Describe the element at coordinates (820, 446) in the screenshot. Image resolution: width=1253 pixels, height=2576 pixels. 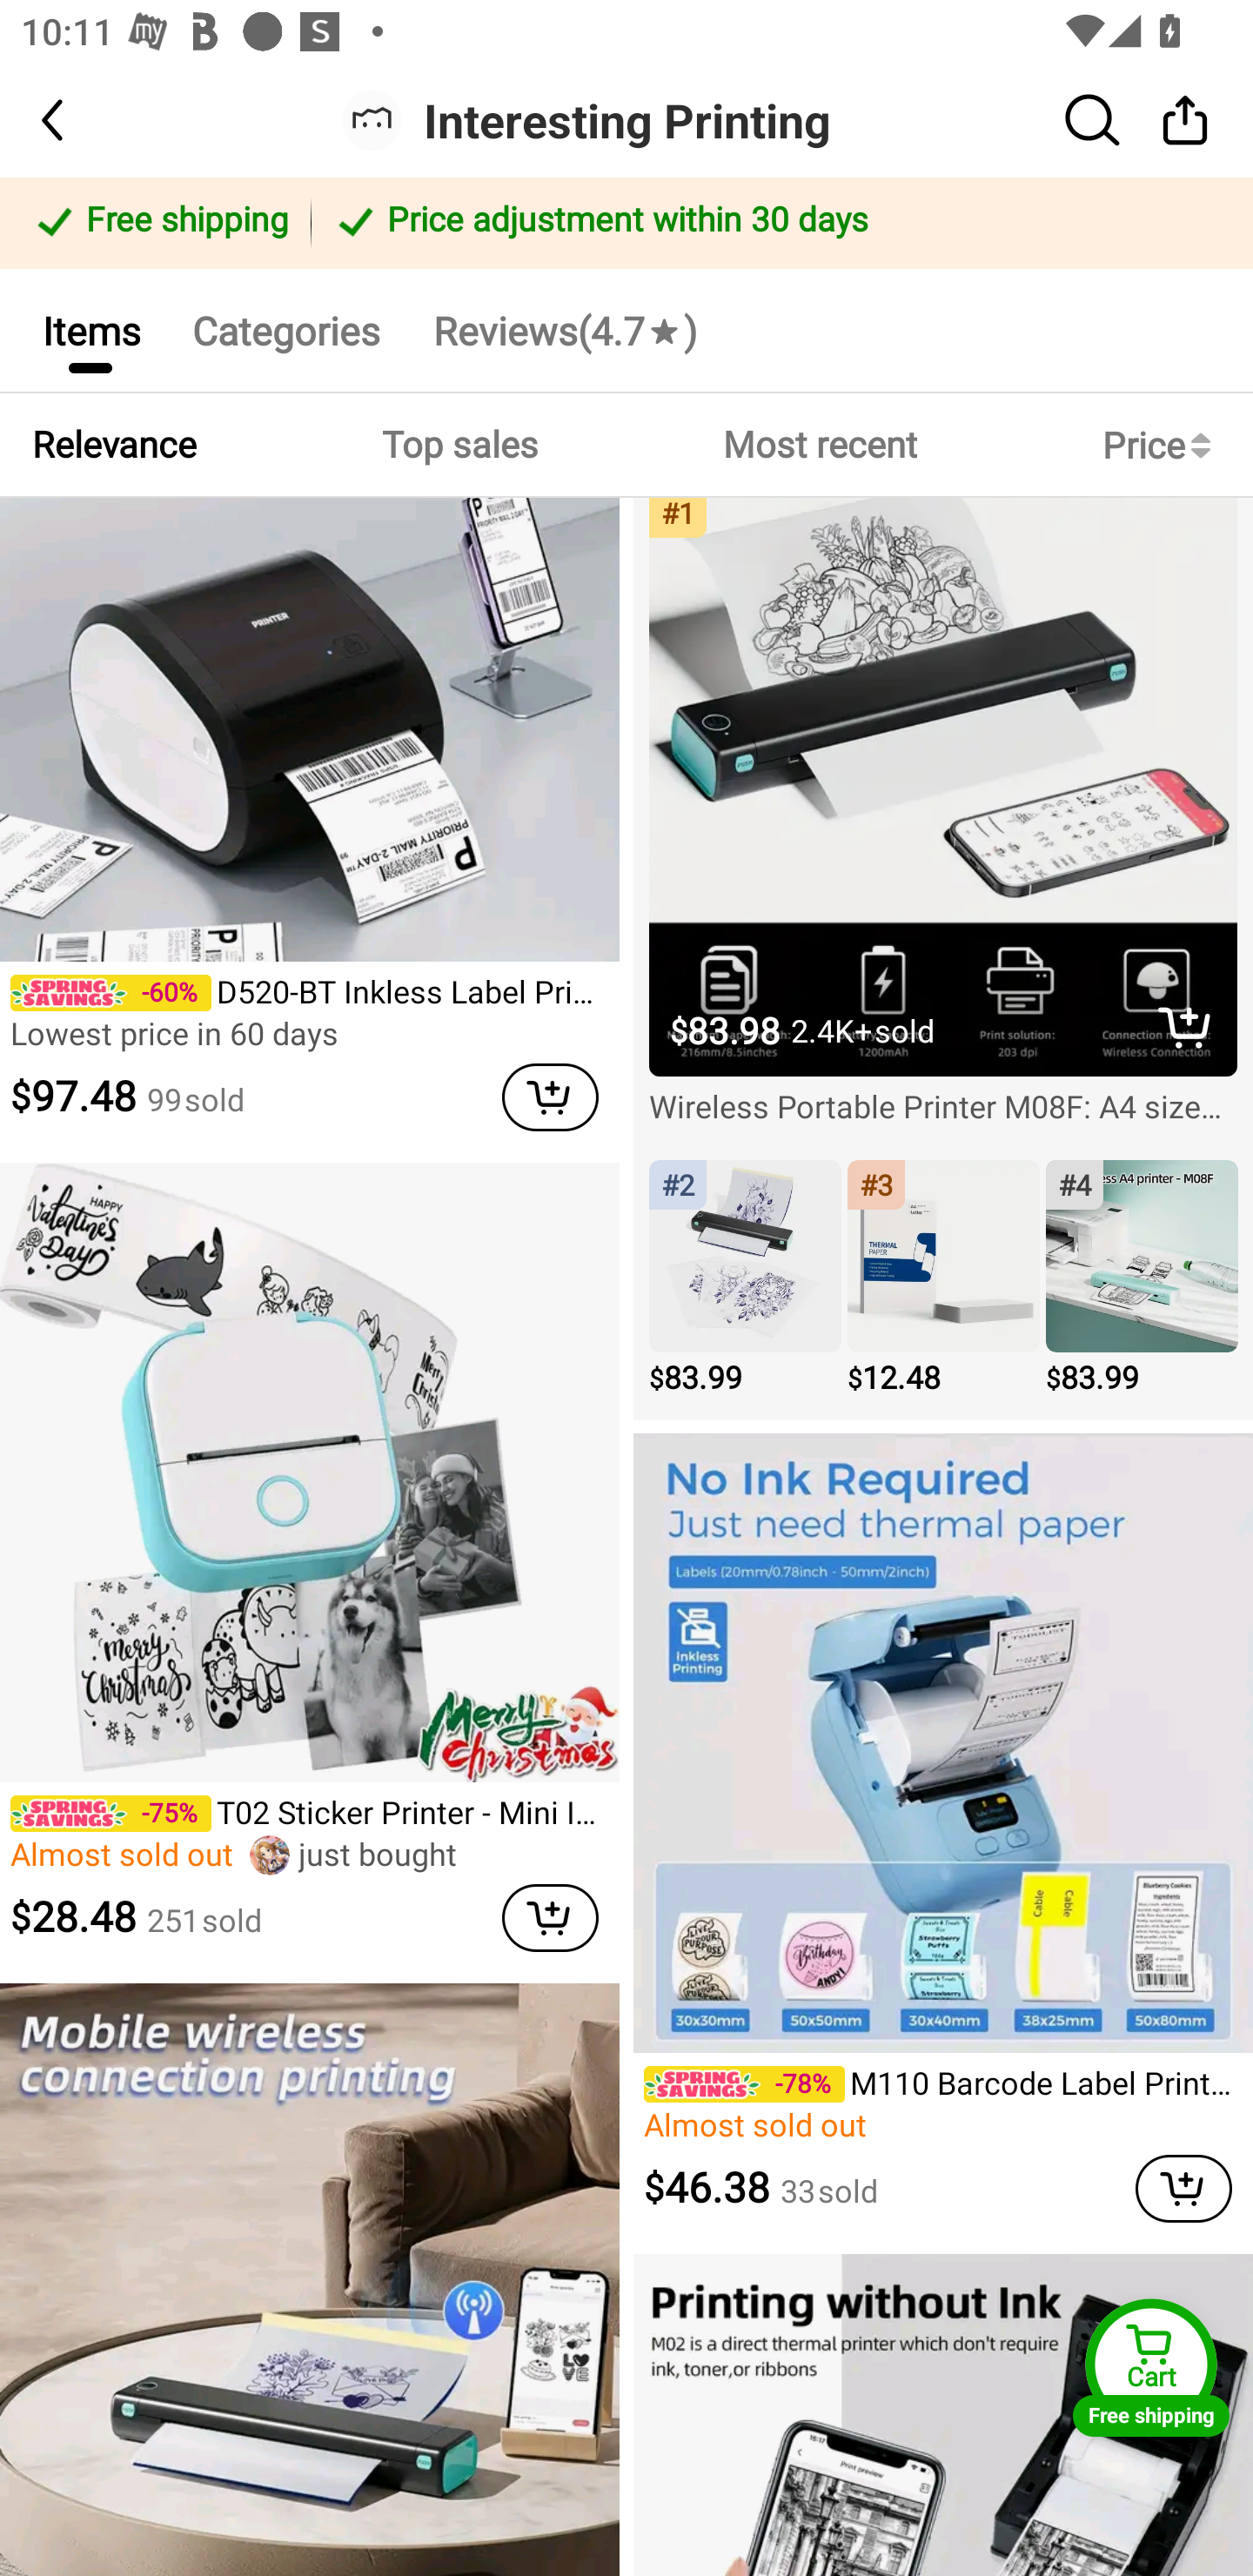
I see `Most recent` at that location.